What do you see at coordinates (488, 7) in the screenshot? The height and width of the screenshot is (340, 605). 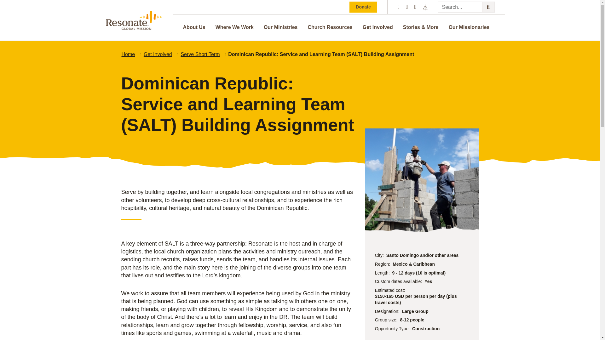 I see `Search` at bounding box center [488, 7].